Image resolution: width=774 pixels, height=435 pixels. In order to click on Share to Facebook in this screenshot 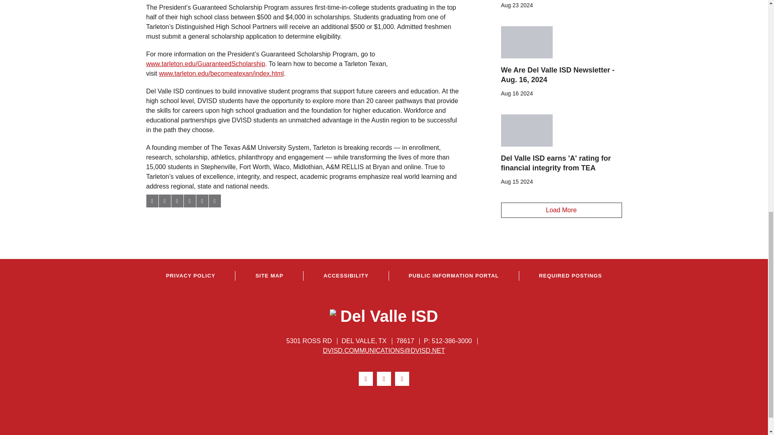, I will do `click(152, 201)`.